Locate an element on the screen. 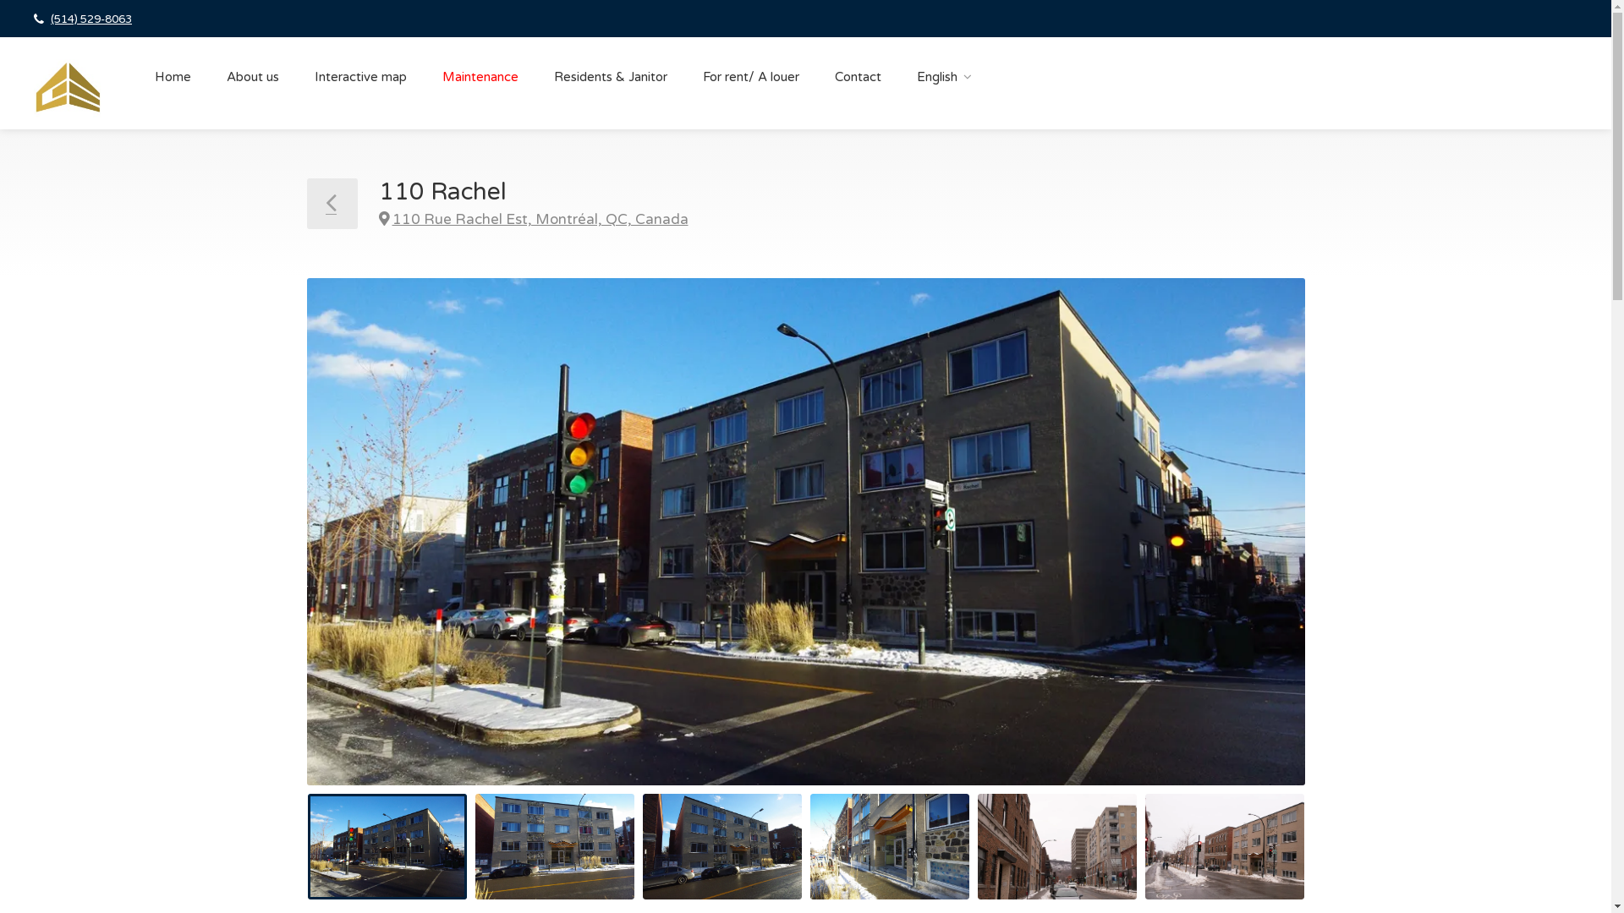  Contact is located at coordinates (858, 77).